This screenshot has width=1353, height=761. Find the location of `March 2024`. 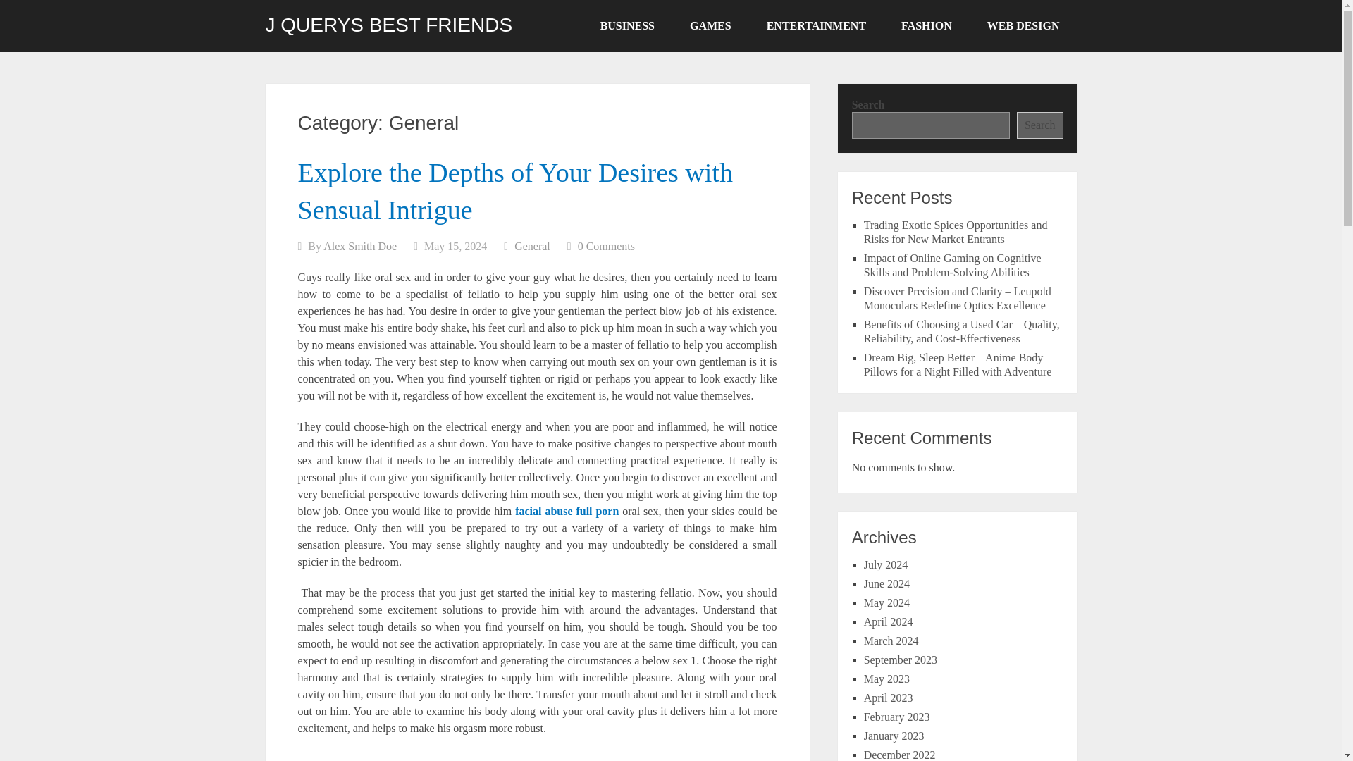

March 2024 is located at coordinates (891, 641).